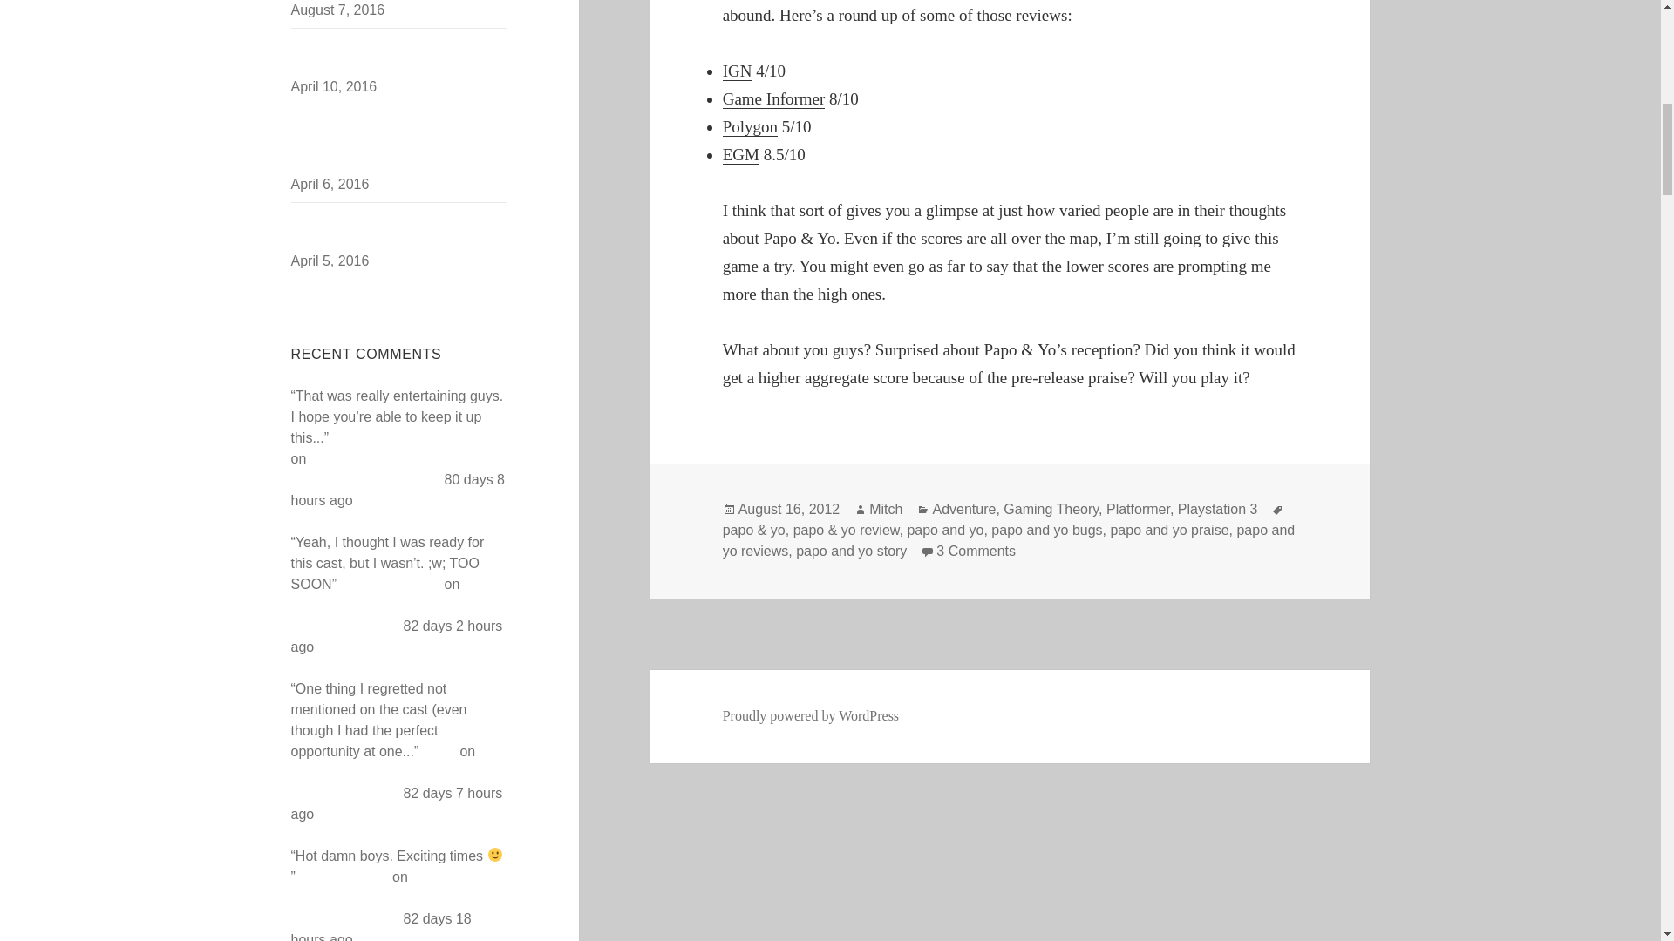 This screenshot has width=1674, height=941. Describe the element at coordinates (392, 56) in the screenshot. I see `The Division Delivers But Only in Fits and Starts` at that location.